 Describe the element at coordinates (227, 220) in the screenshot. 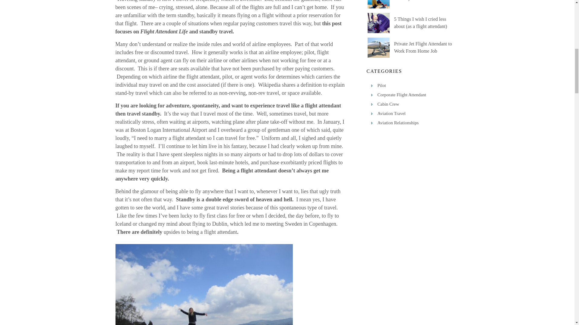

I see `to fly to Iceland` at that location.